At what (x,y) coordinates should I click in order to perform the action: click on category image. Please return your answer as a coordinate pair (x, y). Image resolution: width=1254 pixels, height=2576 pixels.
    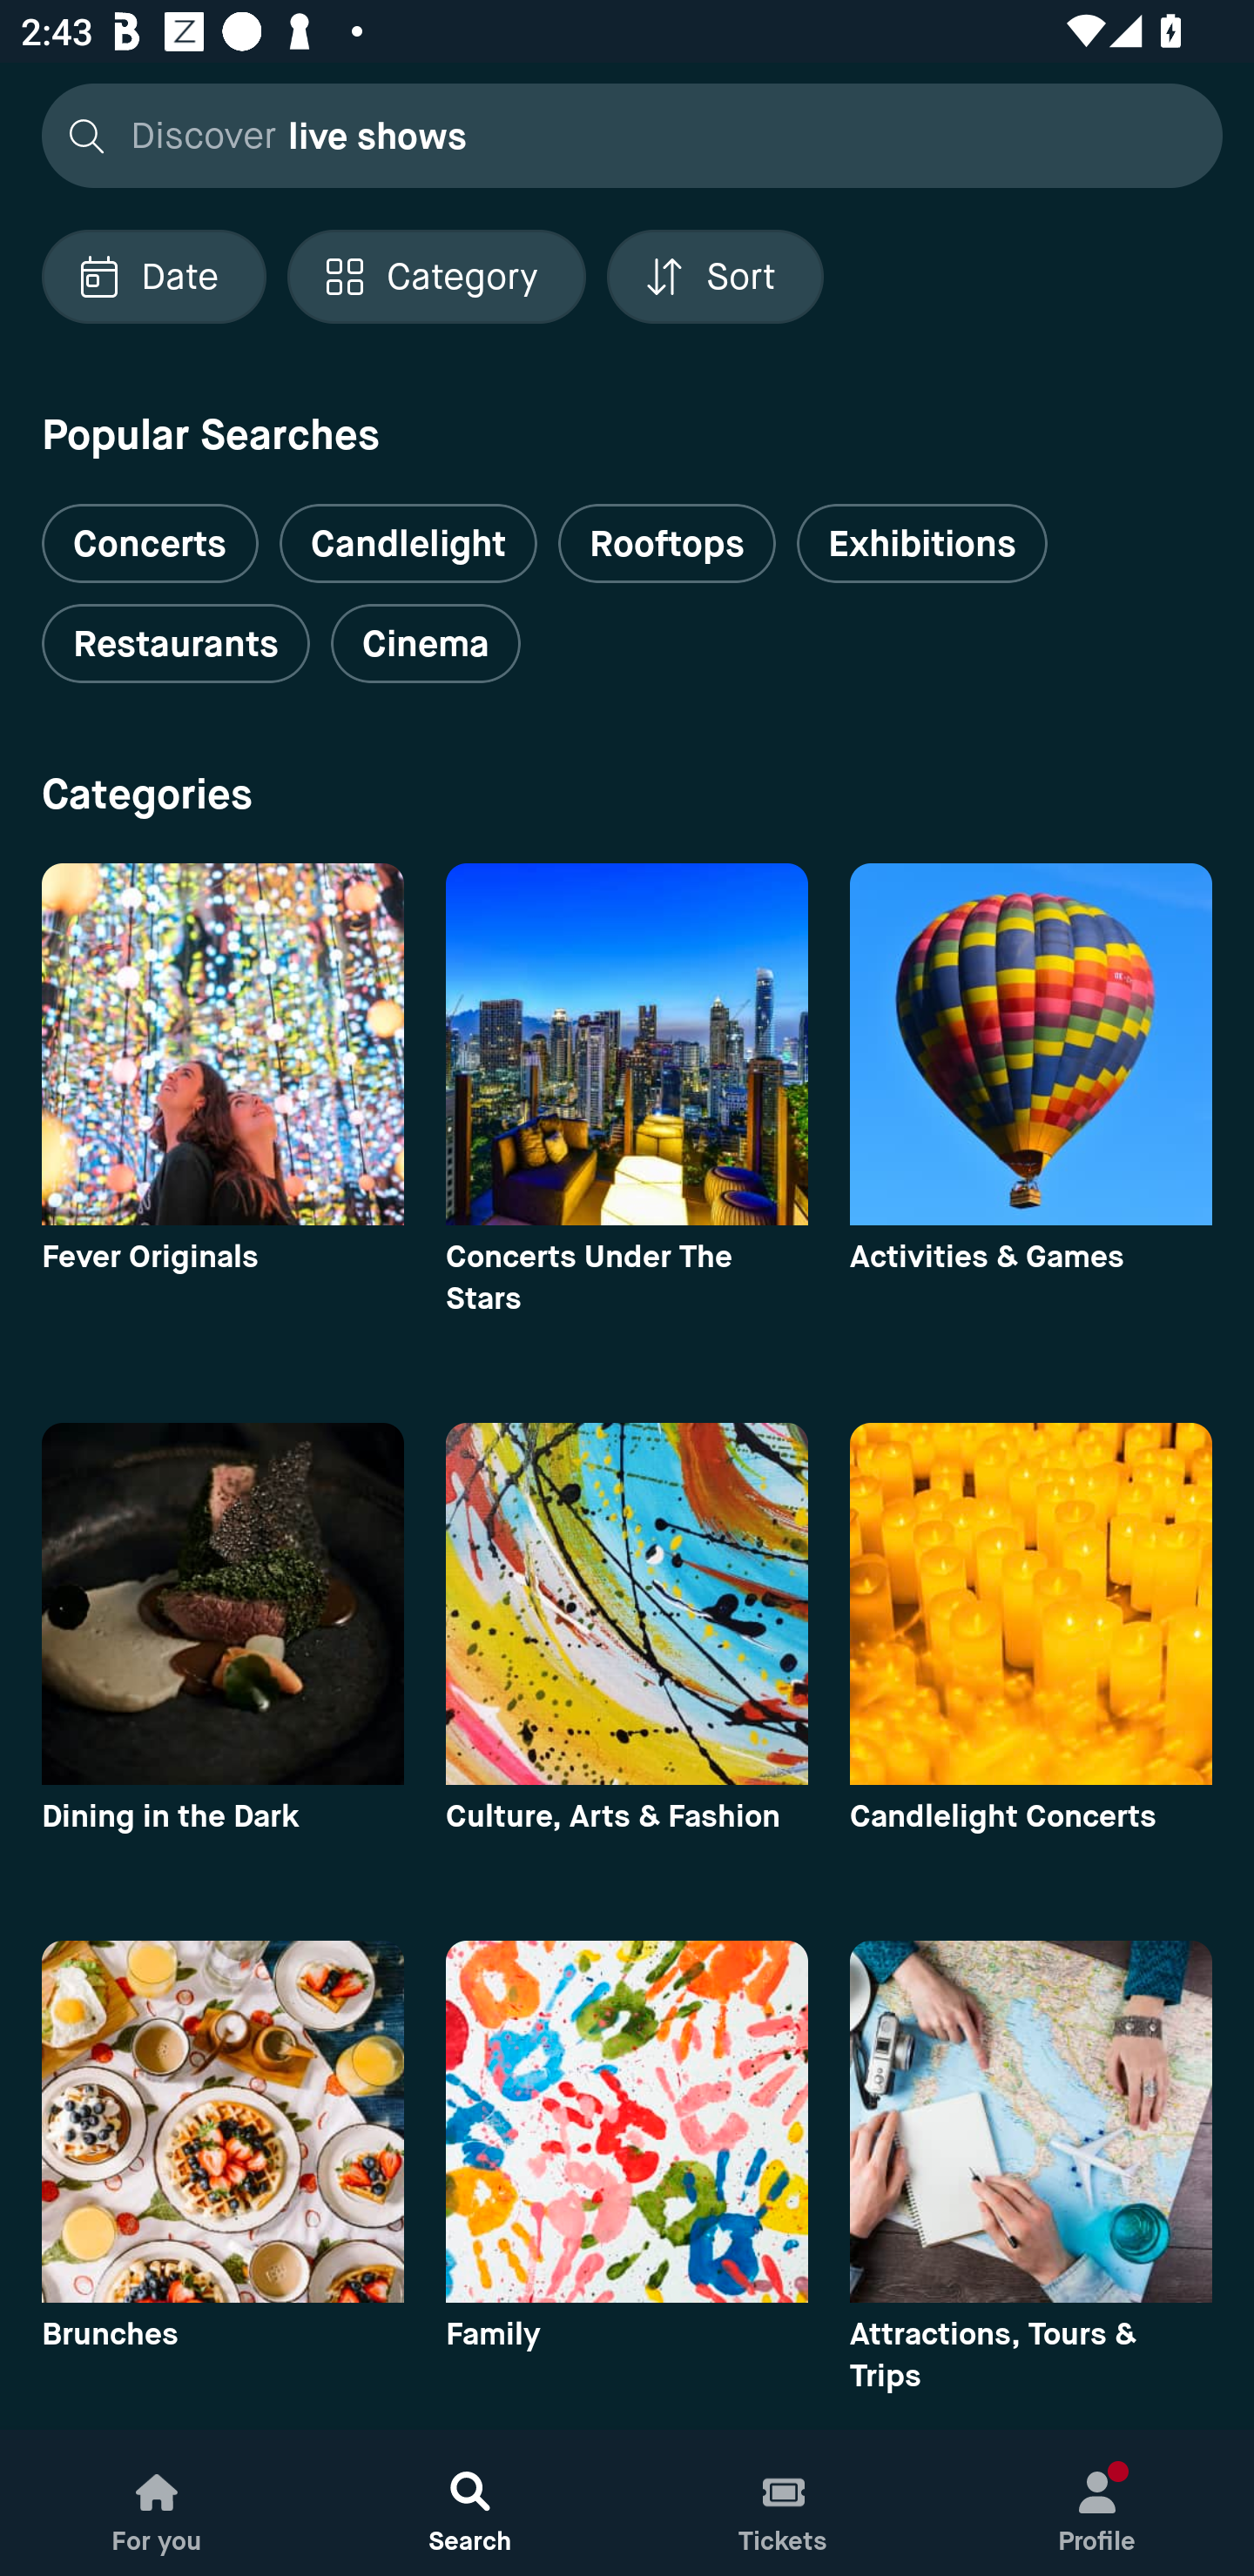
    Looking at the image, I should click on (222, 1044).